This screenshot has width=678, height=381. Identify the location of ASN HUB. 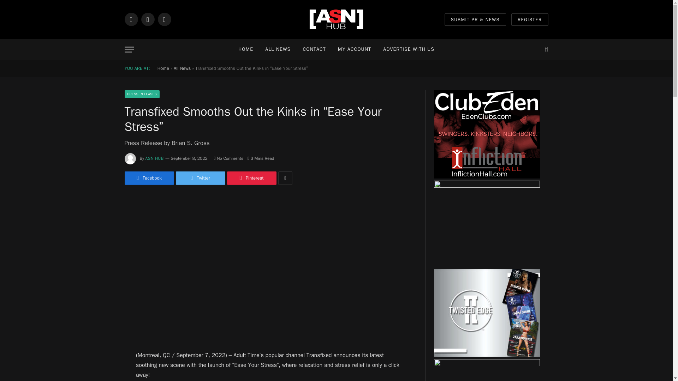
(155, 158).